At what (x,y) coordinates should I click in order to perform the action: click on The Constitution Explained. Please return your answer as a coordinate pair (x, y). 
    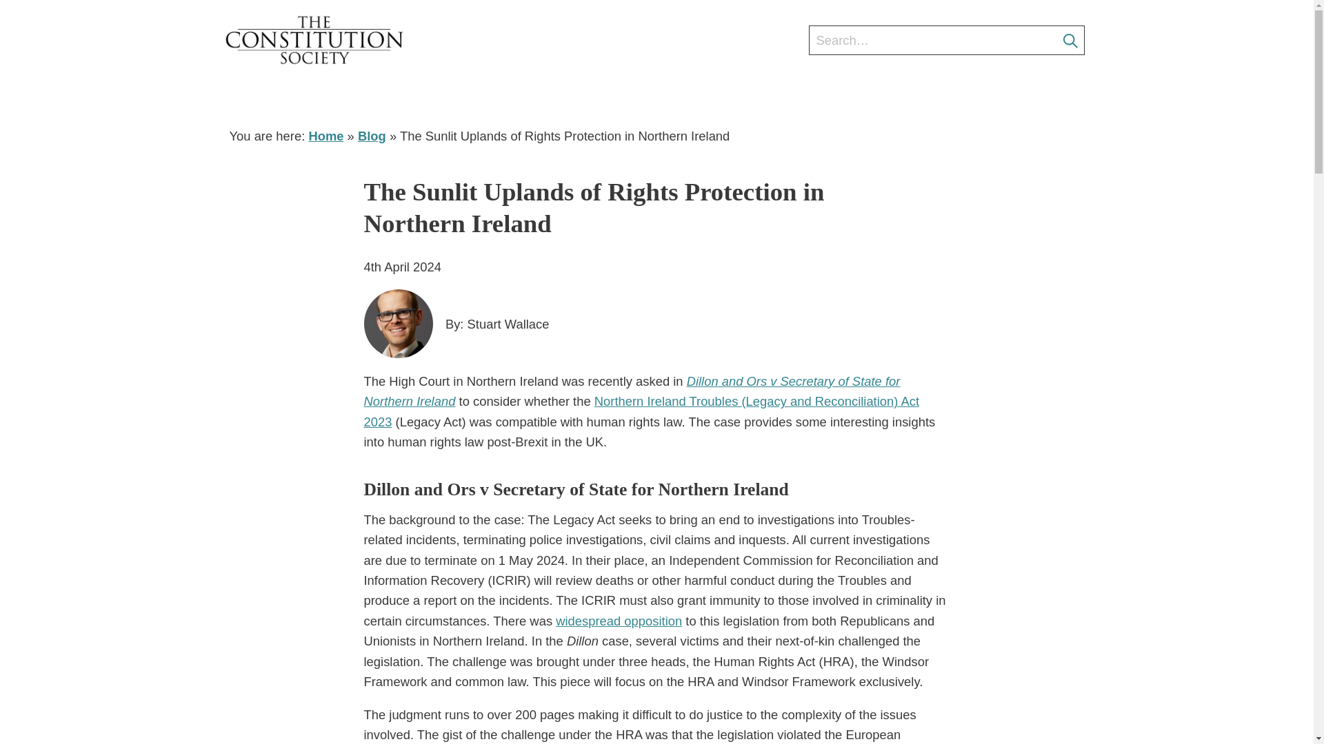
    Looking at the image, I should click on (749, 96).